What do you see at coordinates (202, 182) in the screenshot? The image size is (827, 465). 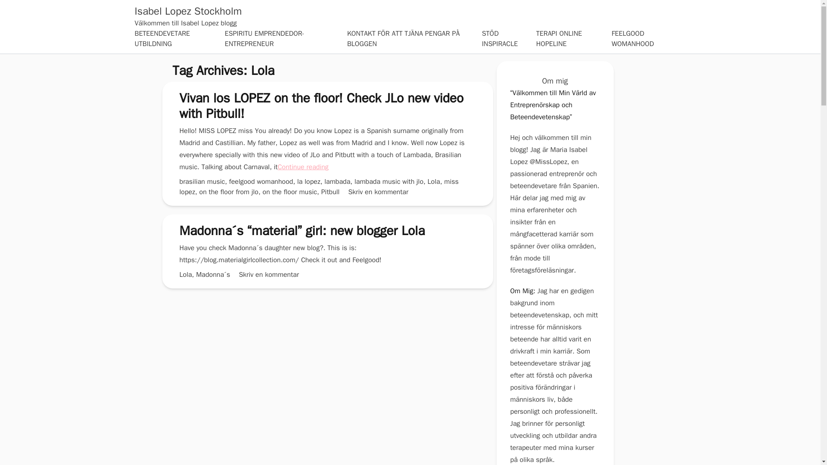 I see `brasilian music` at bounding box center [202, 182].